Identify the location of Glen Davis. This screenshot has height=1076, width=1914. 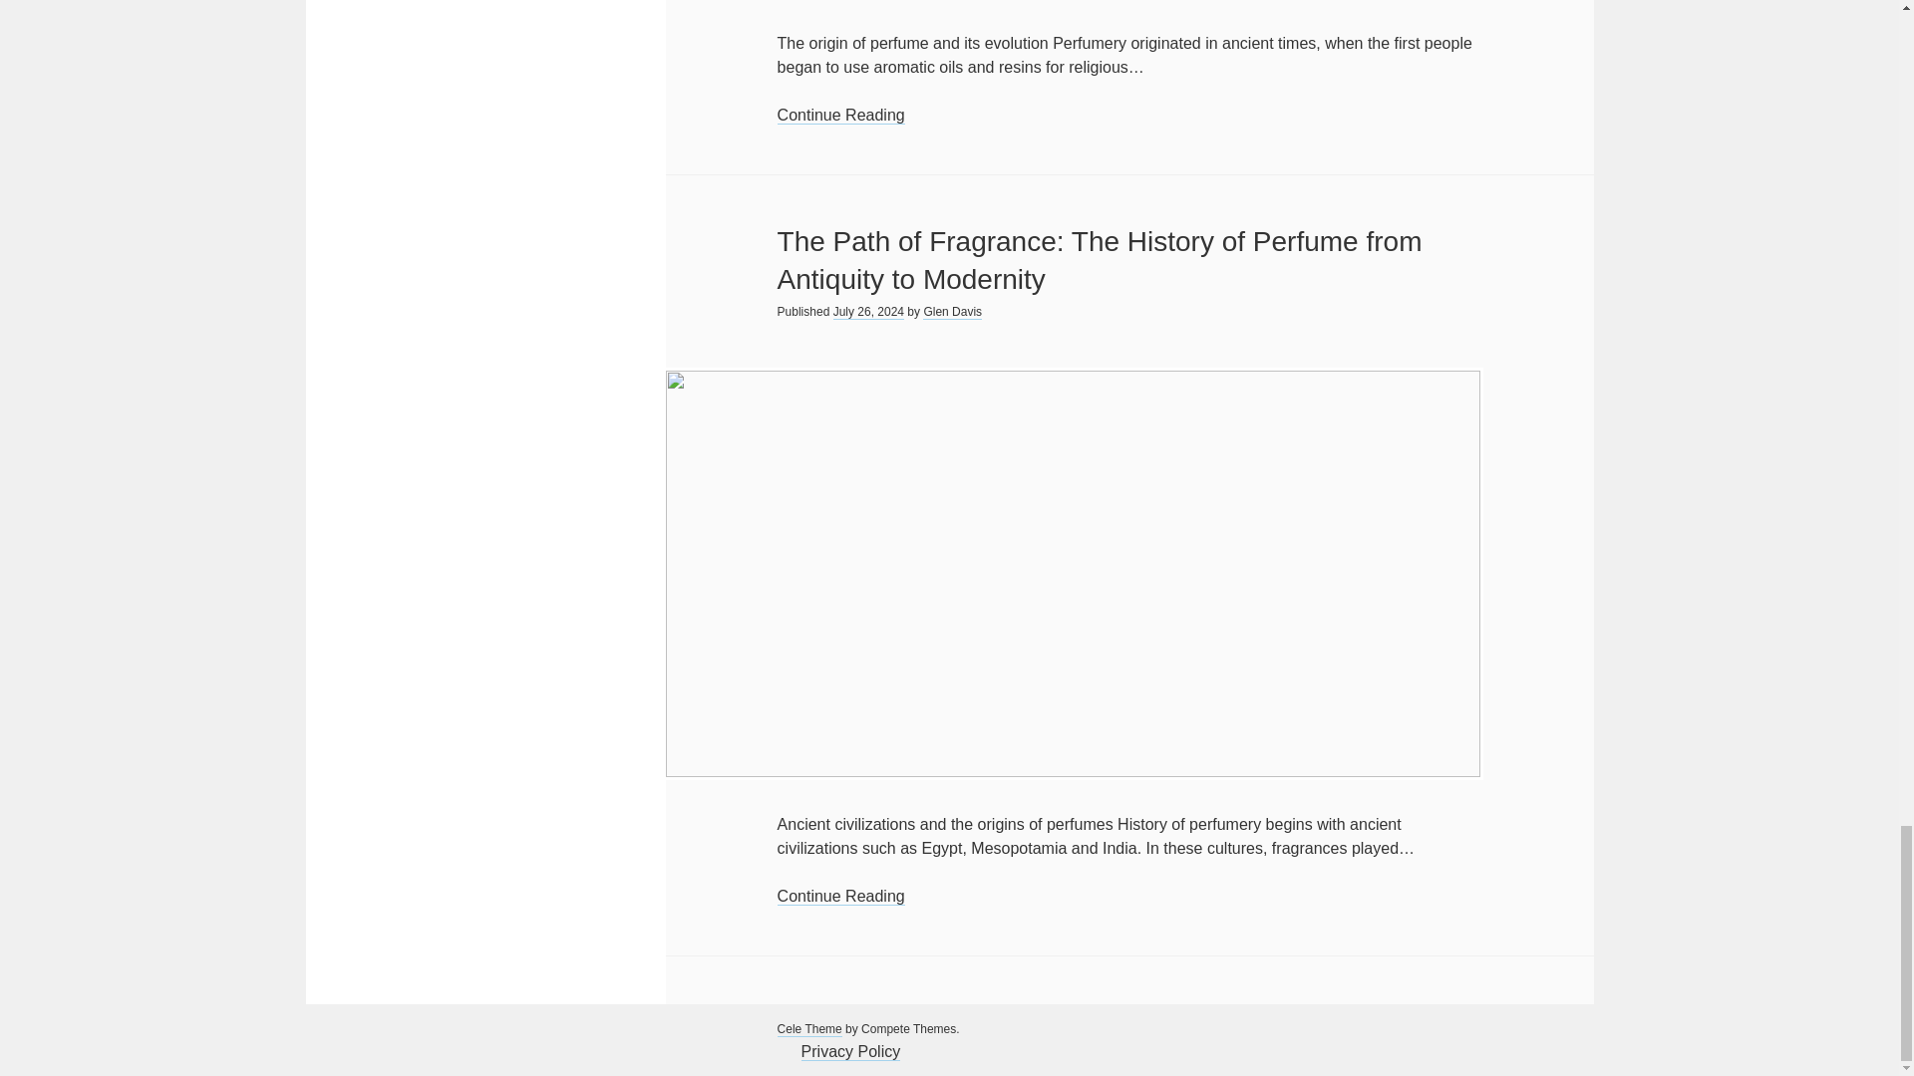
(951, 311).